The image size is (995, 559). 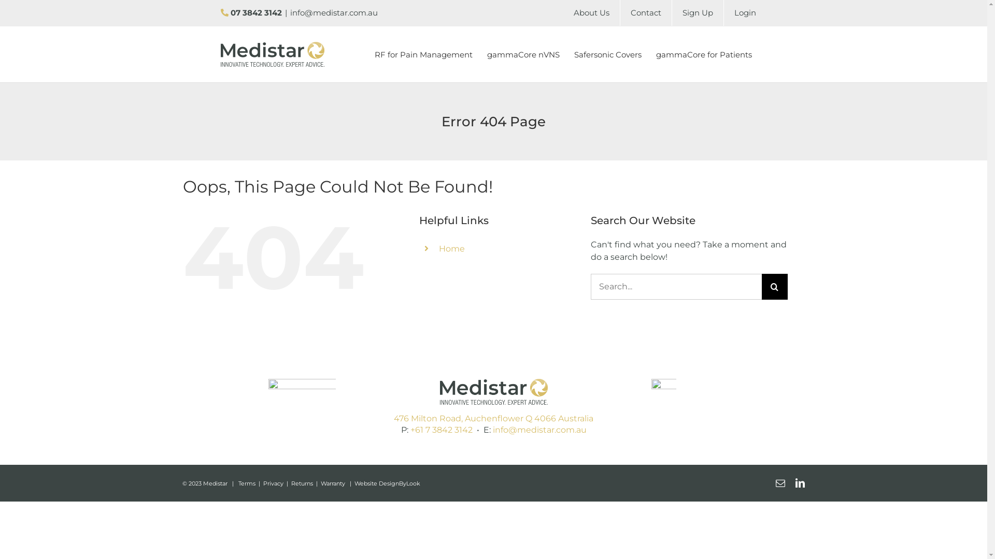 I want to click on Website DesignByLook, so click(x=388, y=483).